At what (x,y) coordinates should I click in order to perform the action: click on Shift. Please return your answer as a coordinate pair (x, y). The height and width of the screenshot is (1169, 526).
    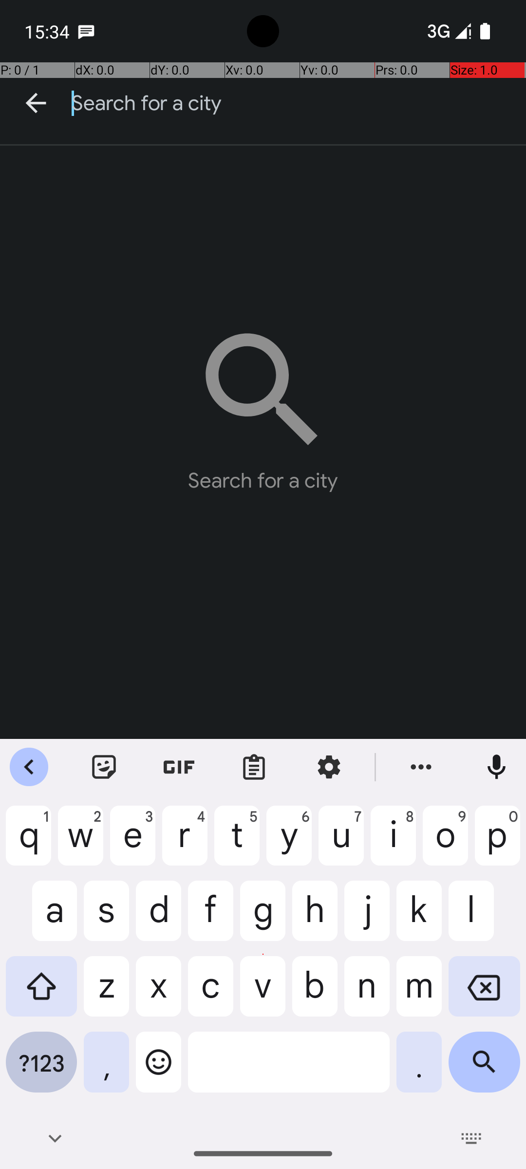
    Looking at the image, I should click on (41, 994).